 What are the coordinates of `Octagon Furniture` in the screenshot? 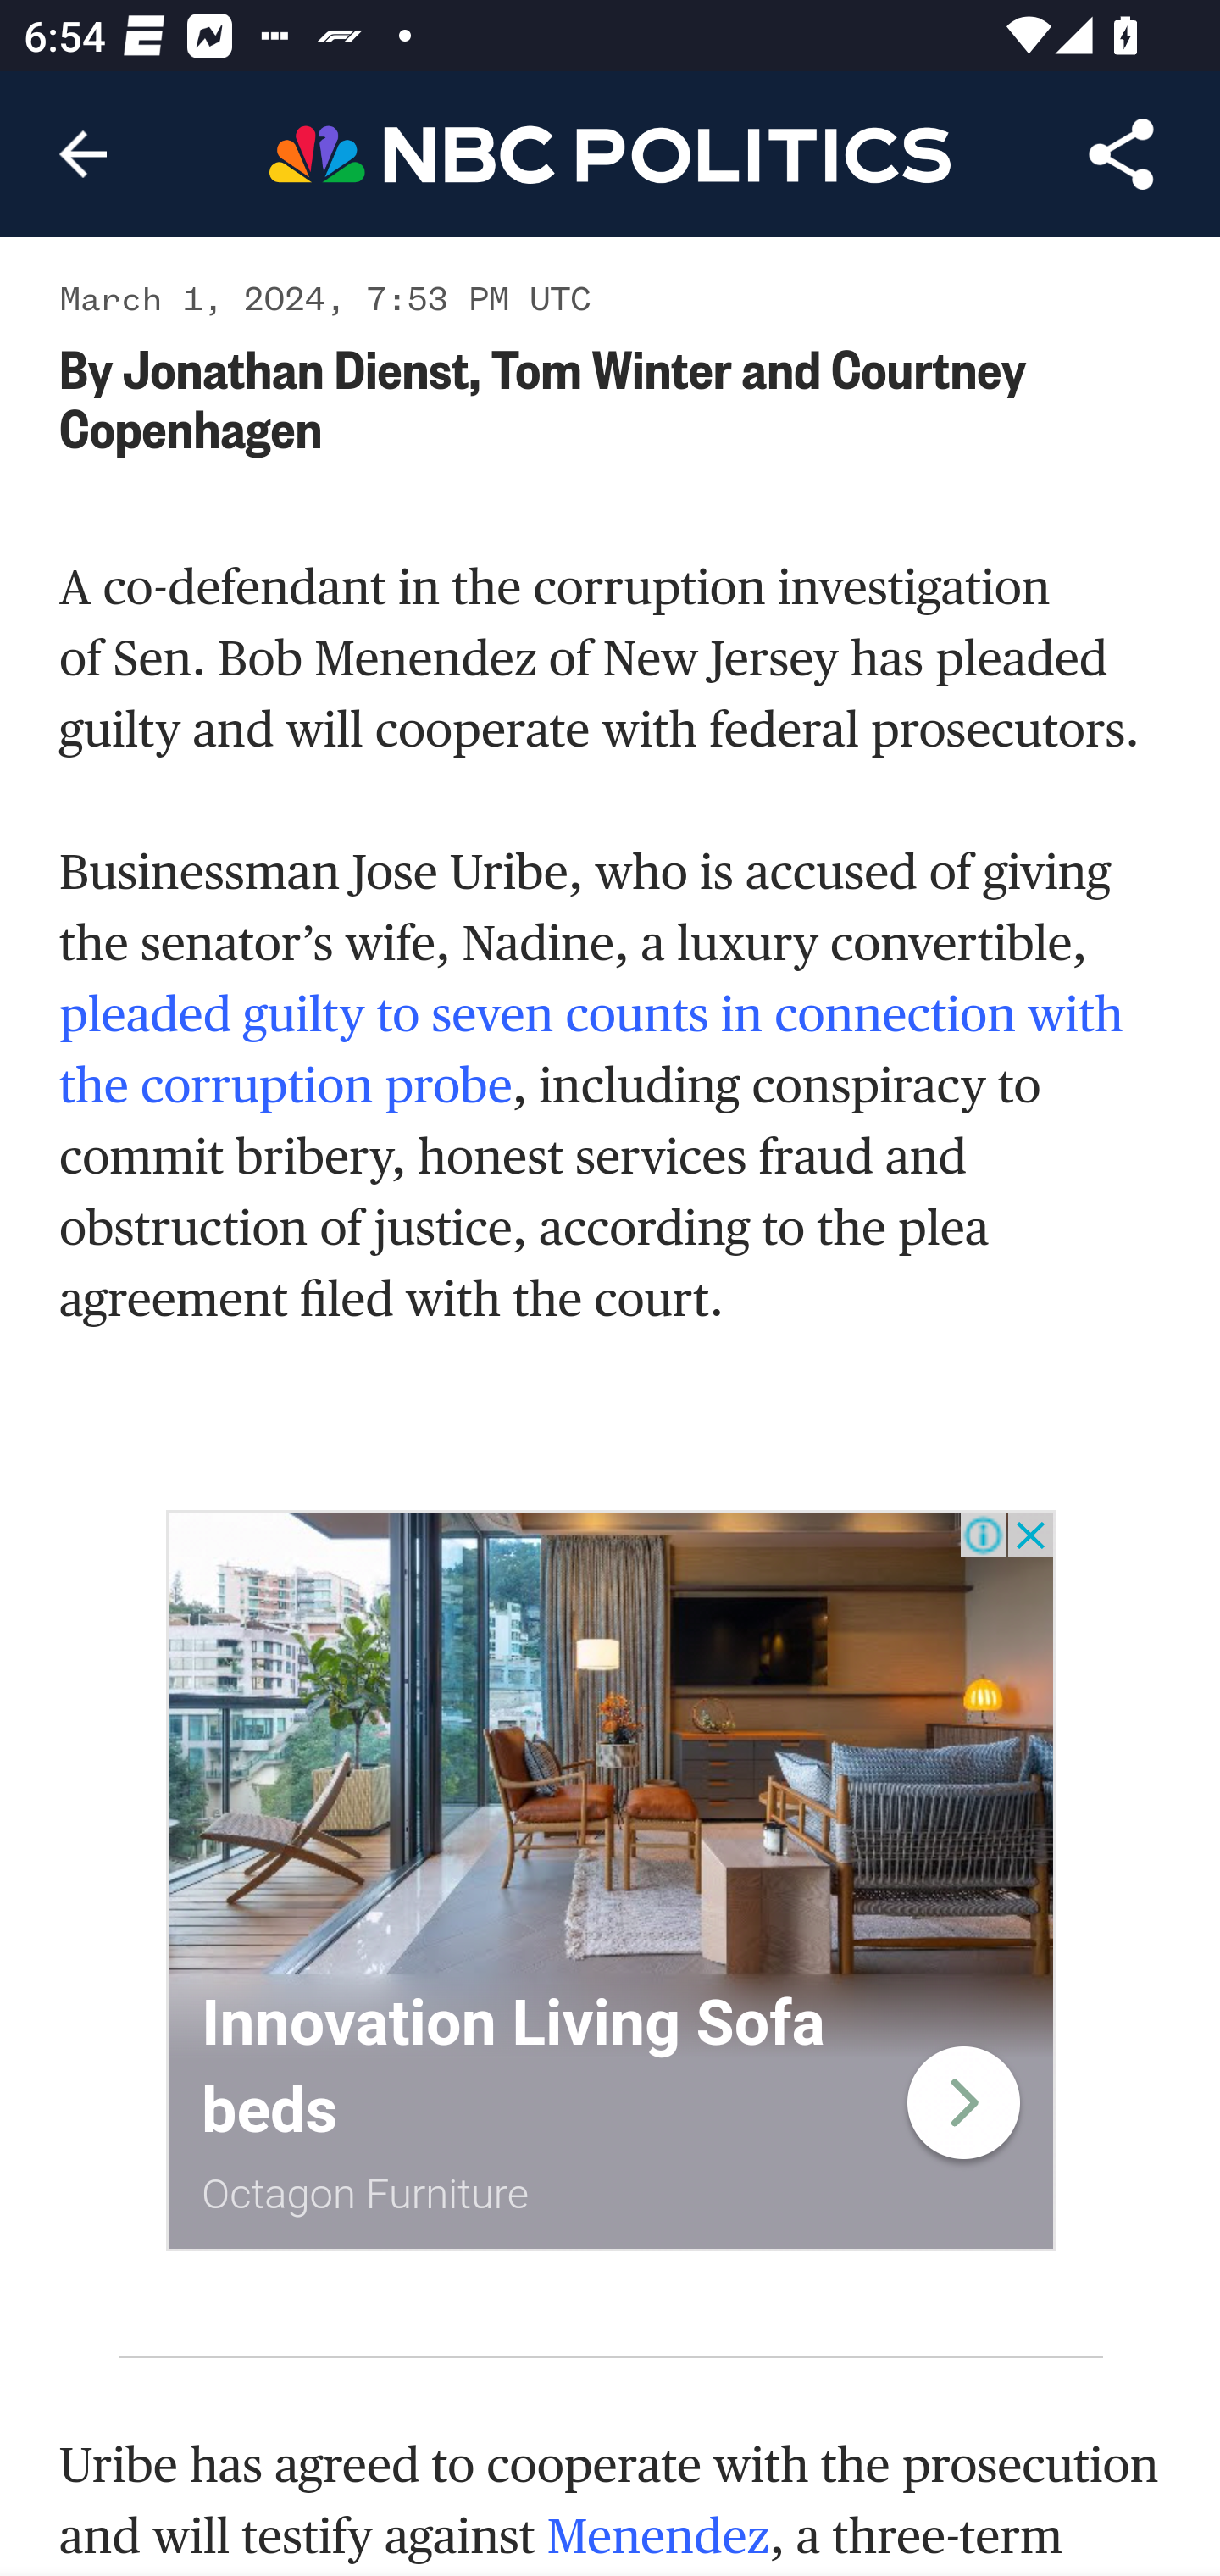 It's located at (366, 2193).